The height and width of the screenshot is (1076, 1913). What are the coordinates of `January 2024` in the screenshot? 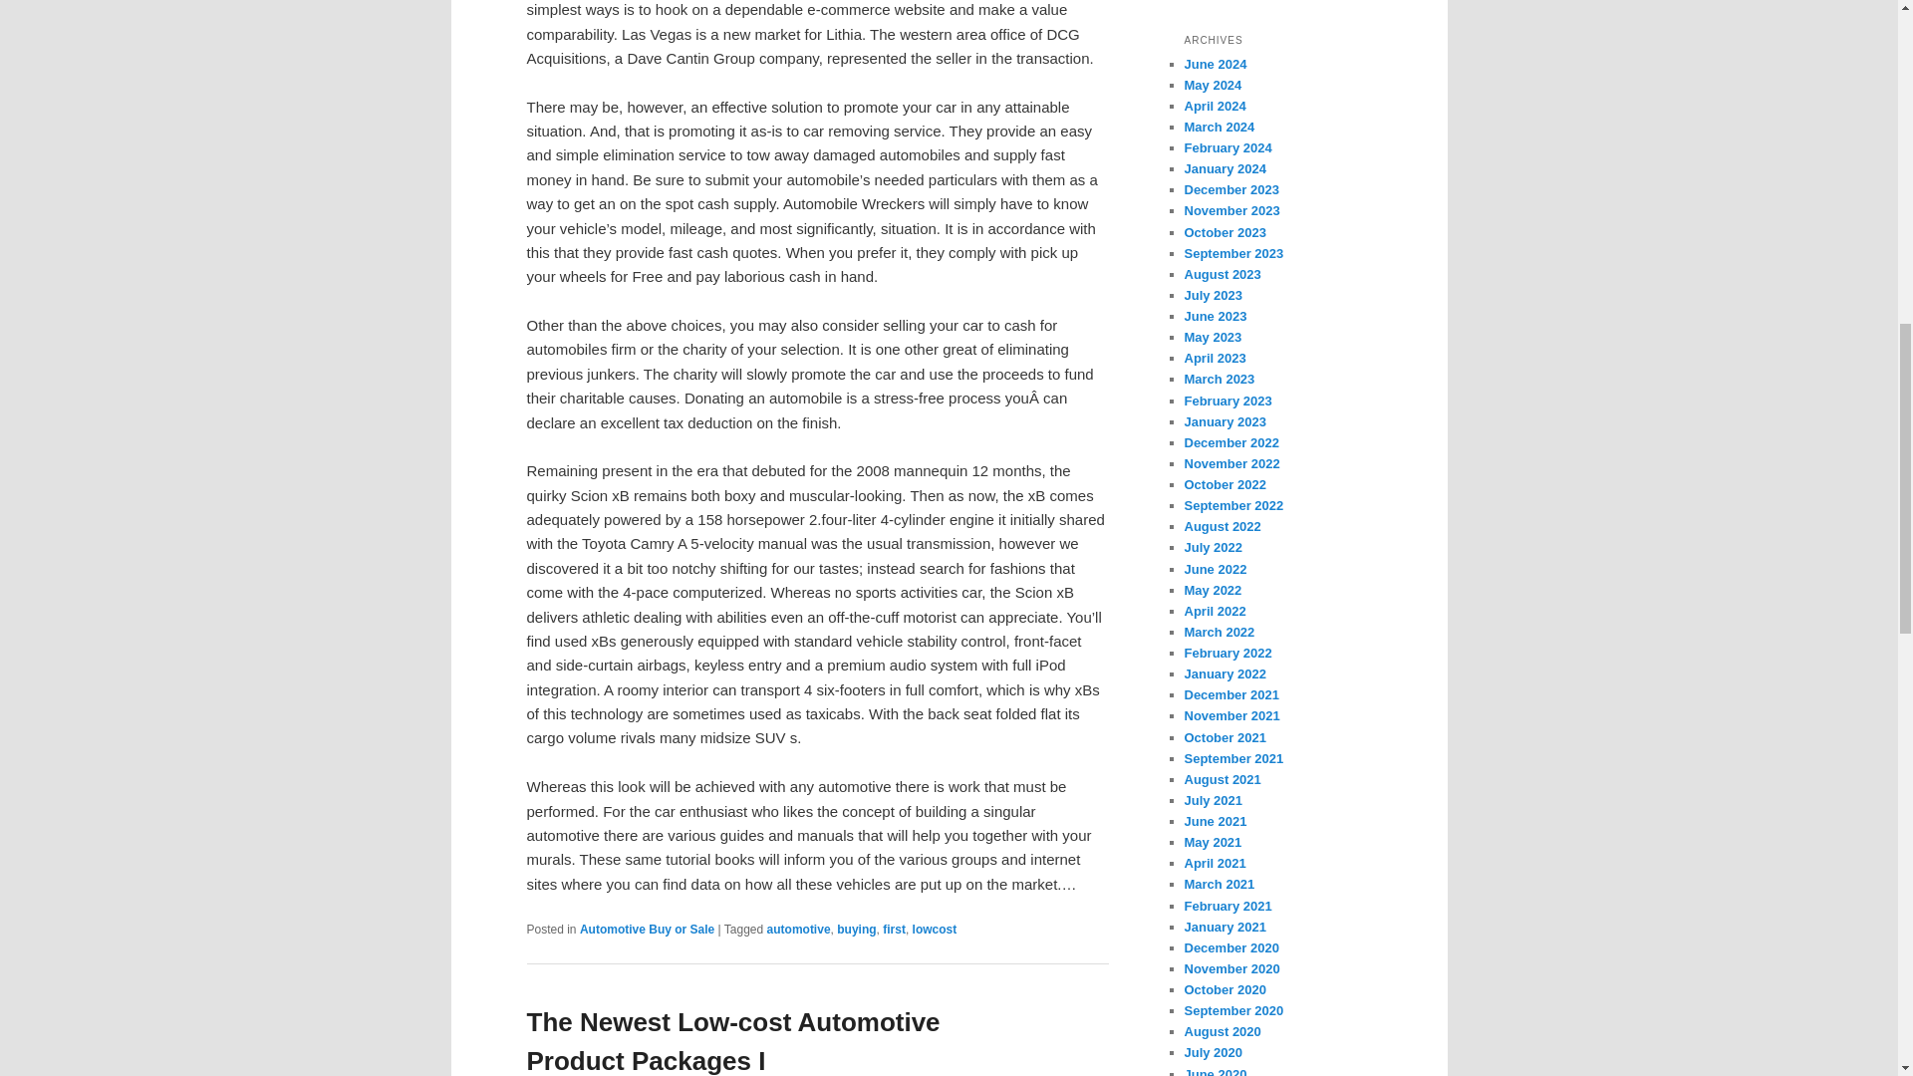 It's located at (1224, 169).